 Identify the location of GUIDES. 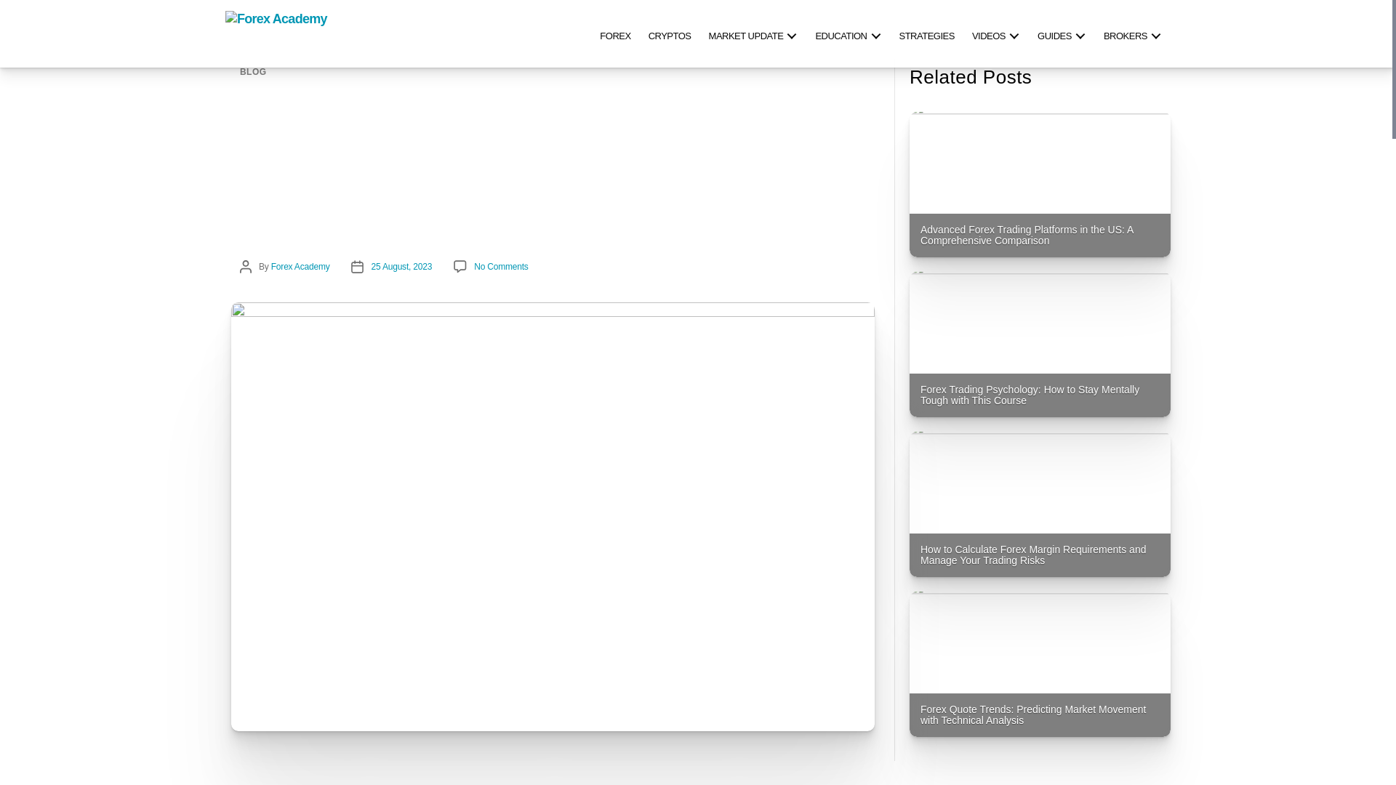
(1062, 33).